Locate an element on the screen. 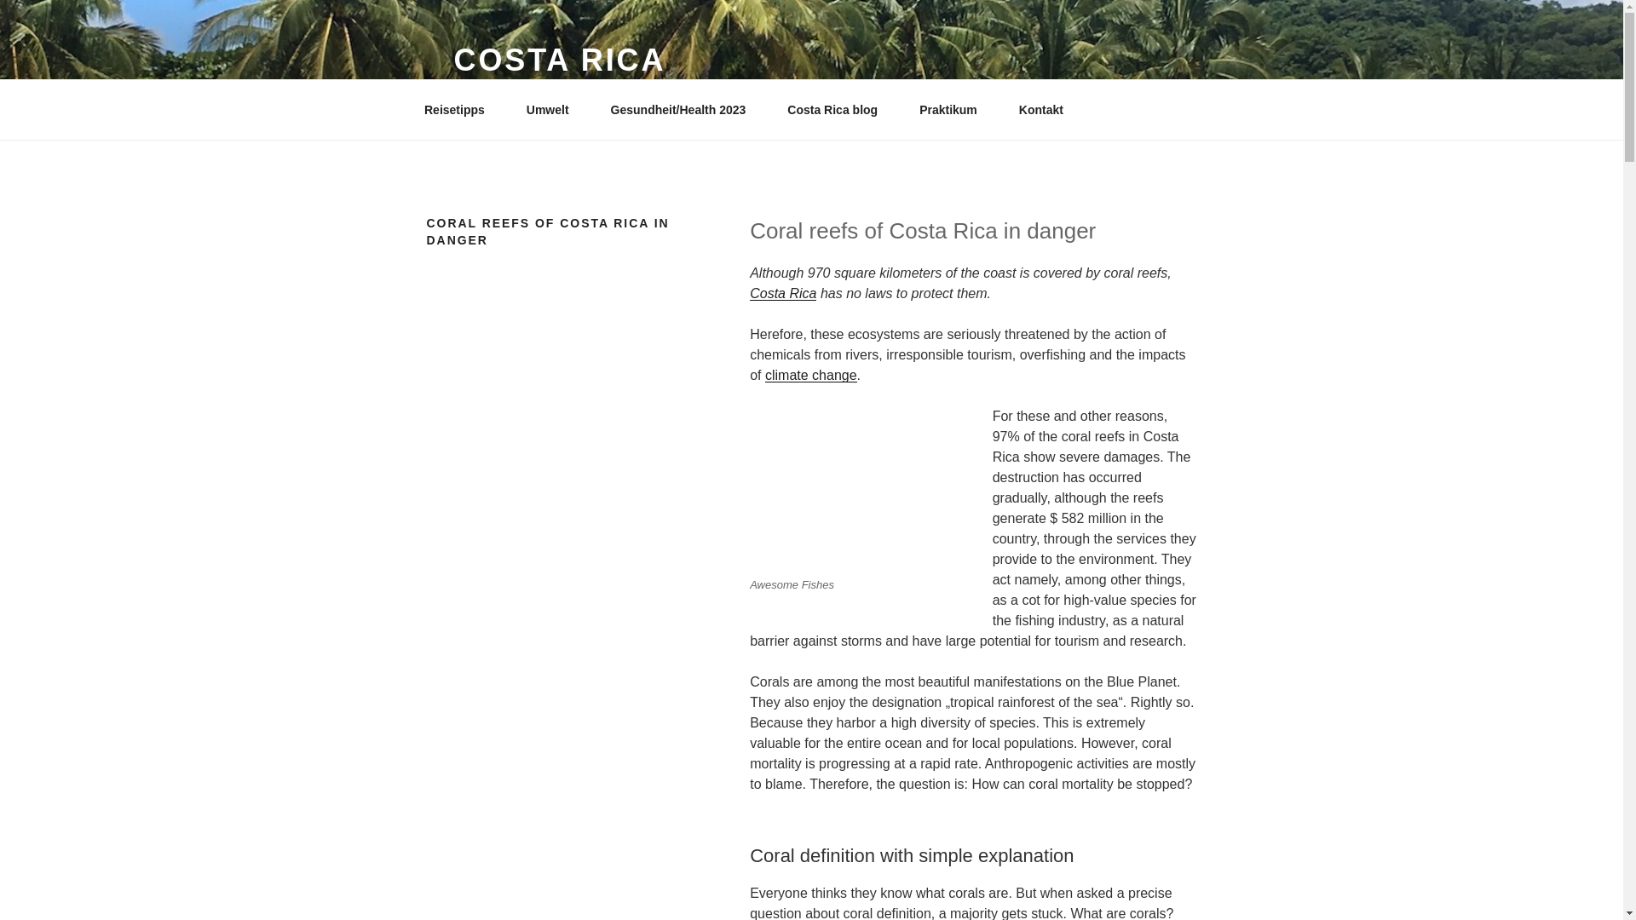  Umwelt is located at coordinates (552, 109).